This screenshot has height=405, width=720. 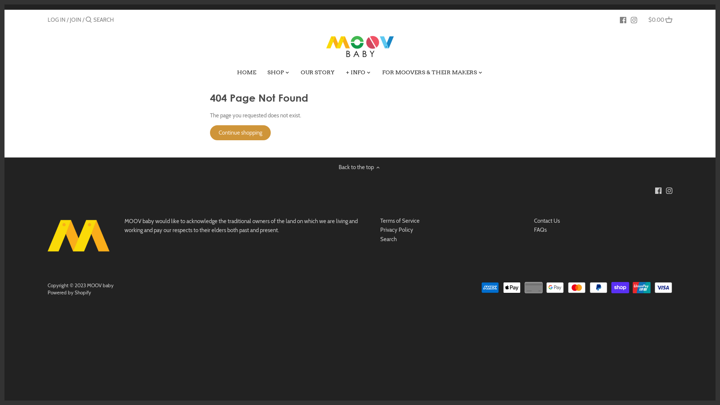 What do you see at coordinates (547, 221) in the screenshot?
I see `Contact Us` at bounding box center [547, 221].